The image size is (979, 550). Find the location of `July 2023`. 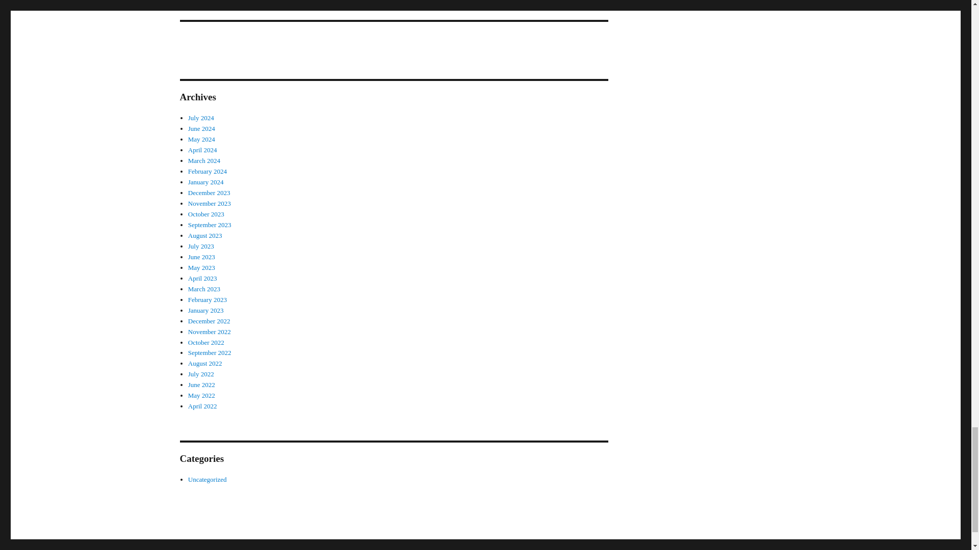

July 2023 is located at coordinates (201, 246).